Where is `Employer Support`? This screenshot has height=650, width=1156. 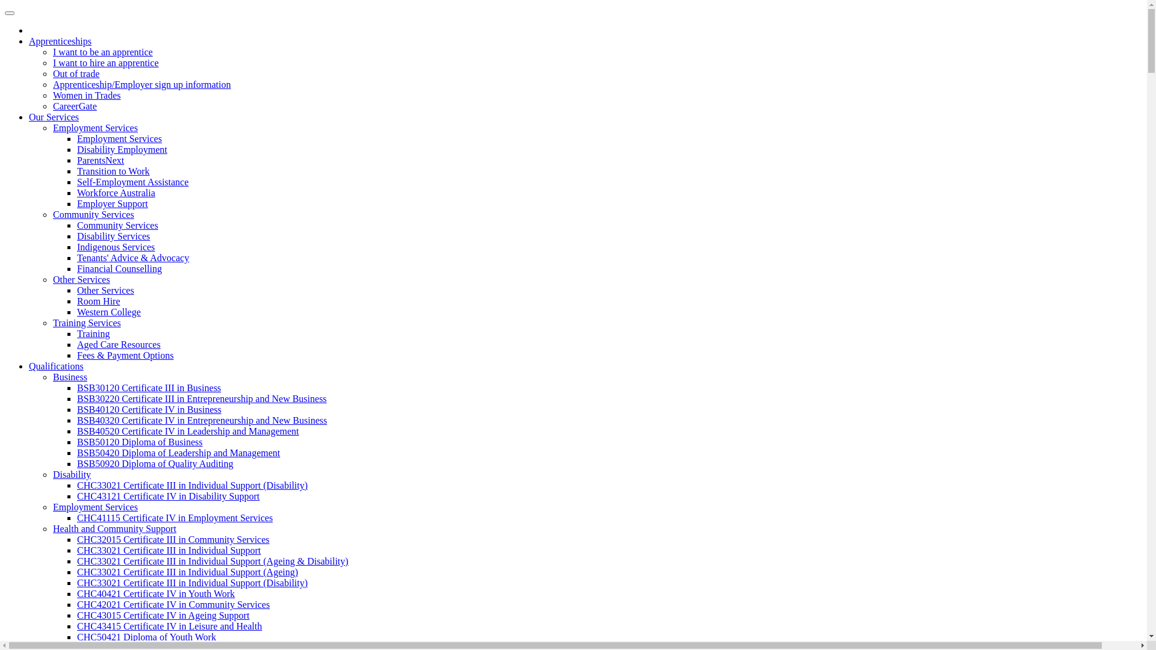
Employer Support is located at coordinates (112, 203).